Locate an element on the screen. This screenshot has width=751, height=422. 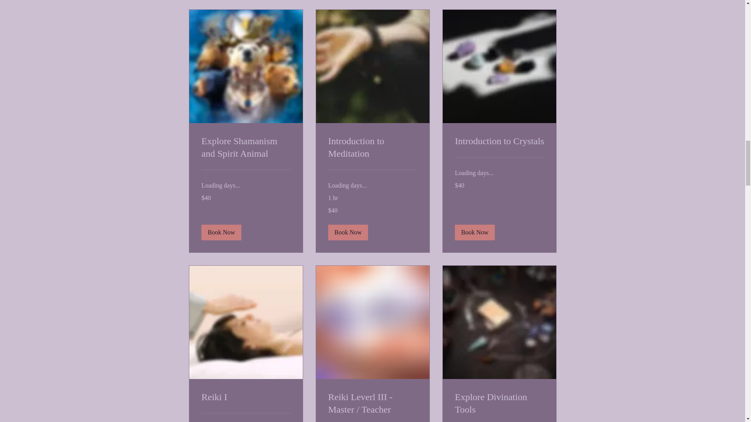
Introduction to Meditation is located at coordinates (372, 148).